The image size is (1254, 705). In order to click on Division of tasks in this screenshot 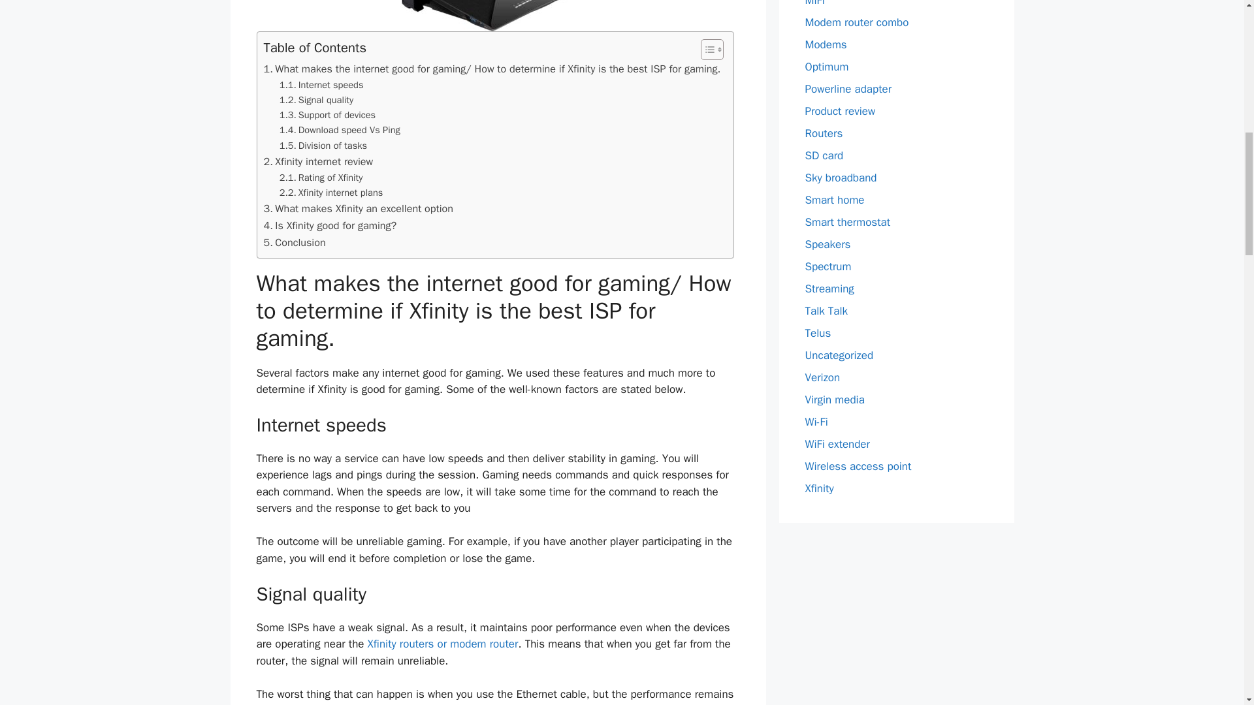, I will do `click(323, 146)`.